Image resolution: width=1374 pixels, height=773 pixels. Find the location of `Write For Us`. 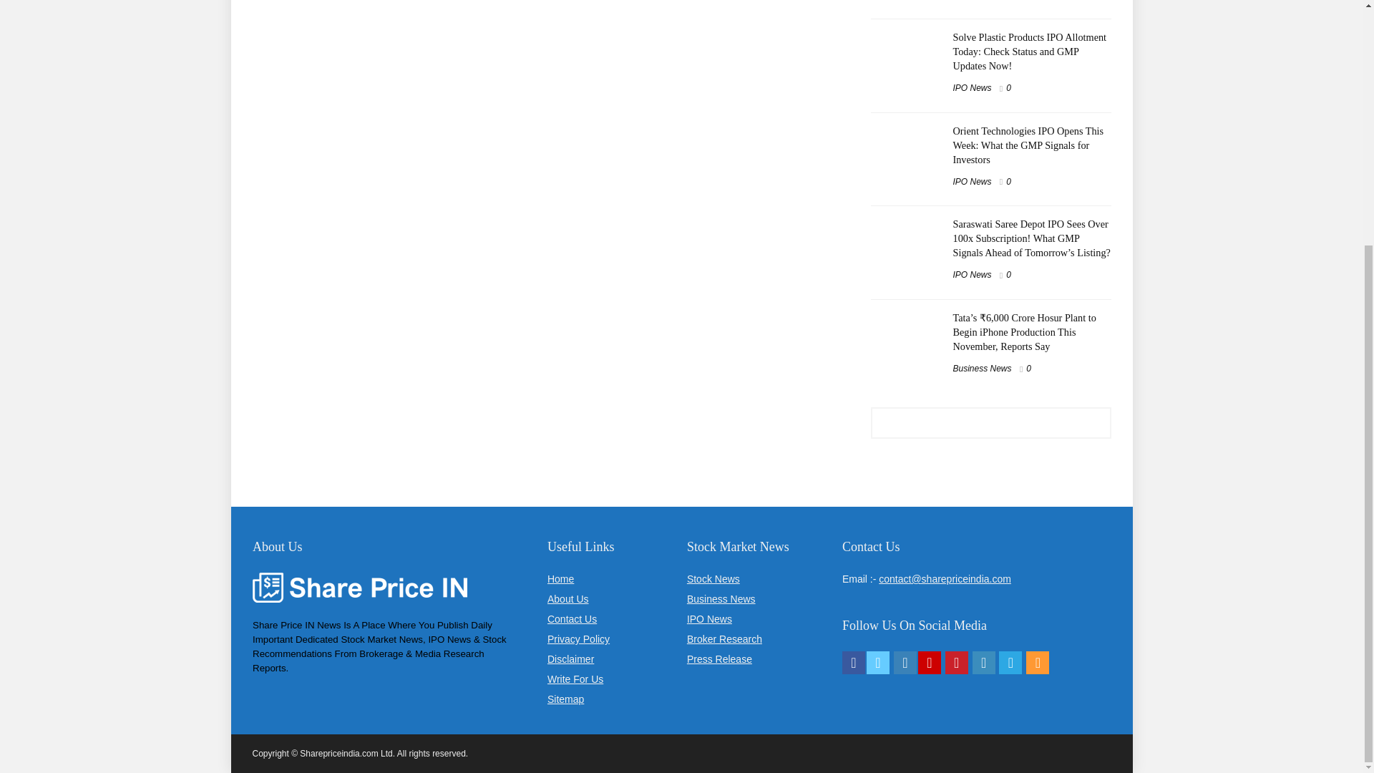

Write For Us is located at coordinates (575, 679).